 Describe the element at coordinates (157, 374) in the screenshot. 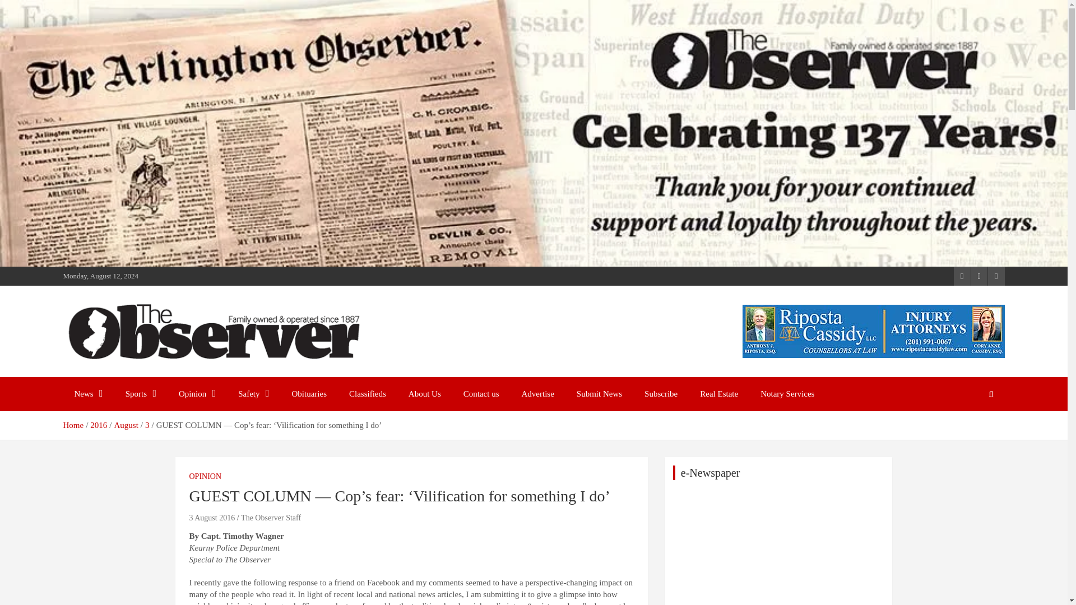

I see `The Observer Online` at that location.